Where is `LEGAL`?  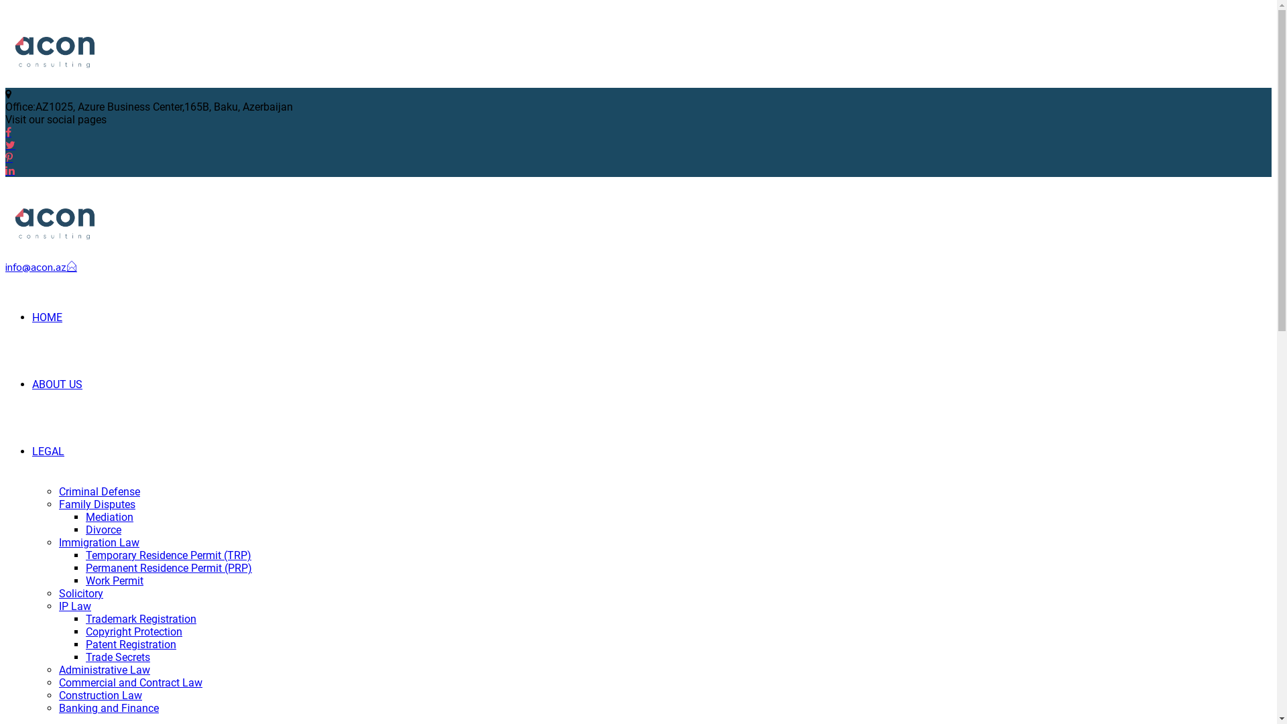
LEGAL is located at coordinates (48, 452).